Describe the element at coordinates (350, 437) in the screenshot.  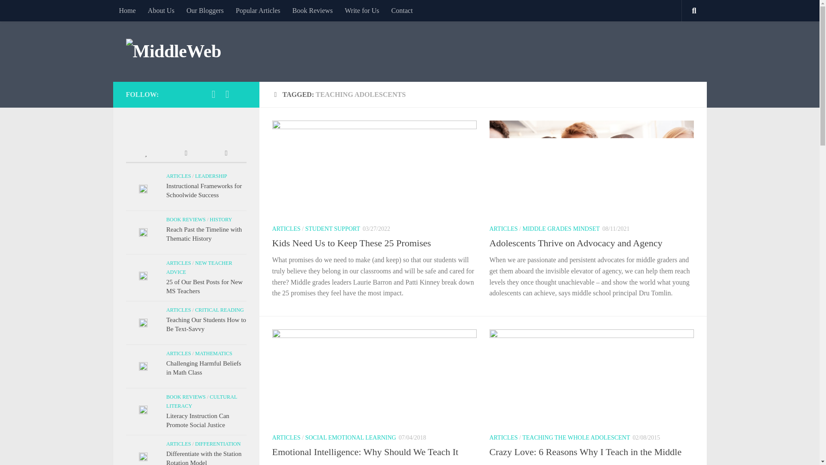
I see `SOCIAL EMOTIONAL LEARNING` at that location.